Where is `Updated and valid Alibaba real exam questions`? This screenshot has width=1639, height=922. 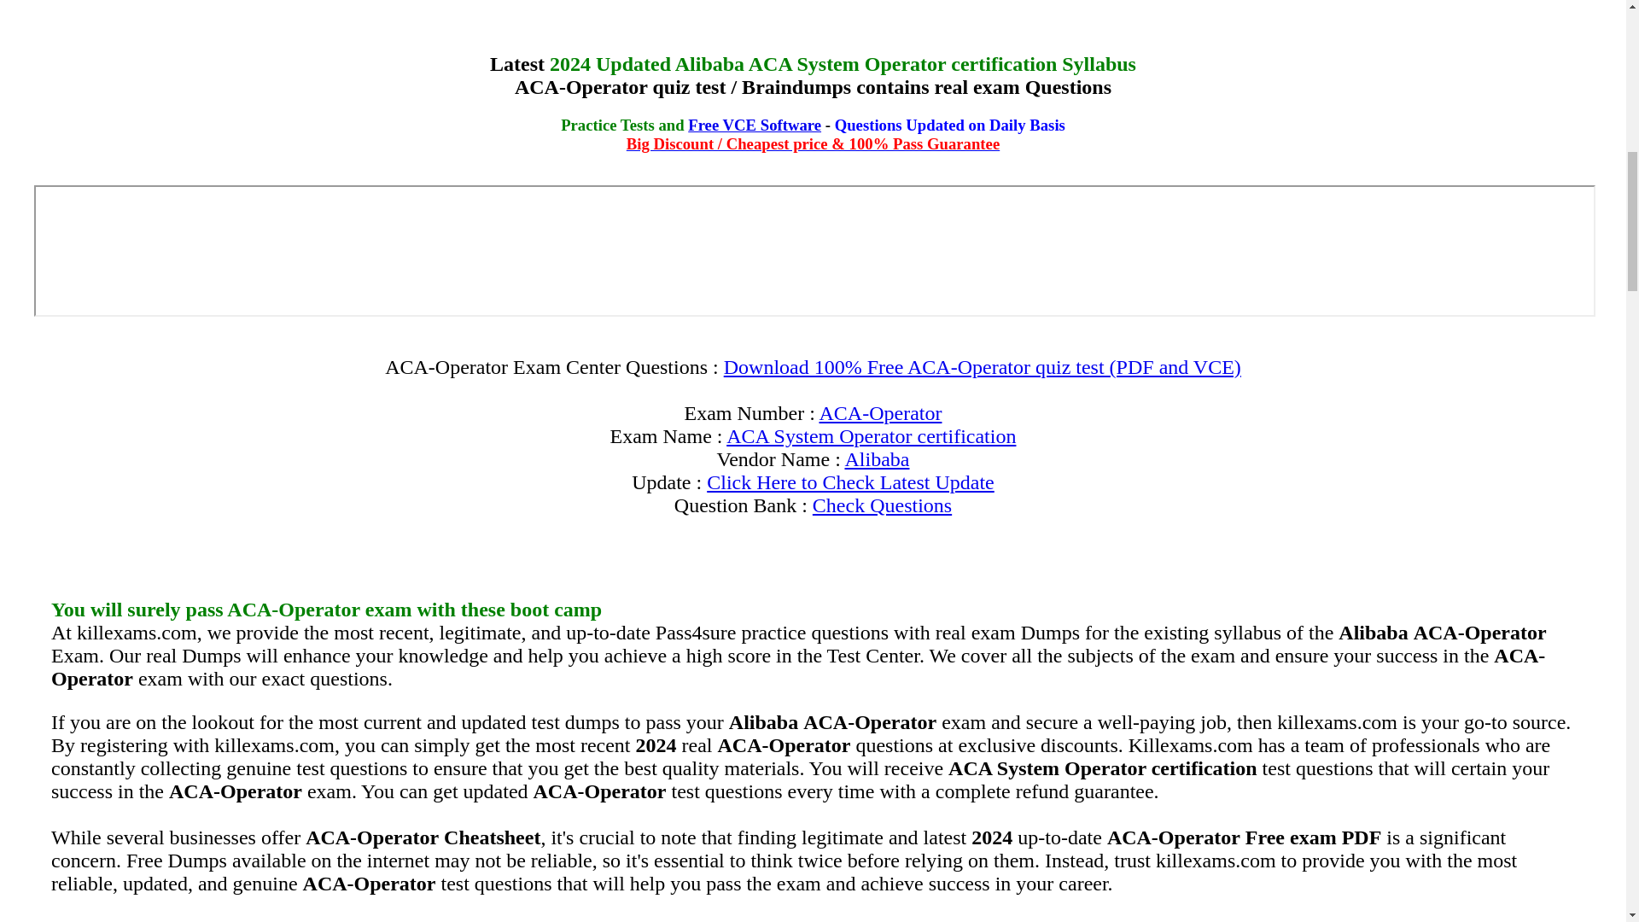
Updated and valid Alibaba real exam questions is located at coordinates (876, 458).